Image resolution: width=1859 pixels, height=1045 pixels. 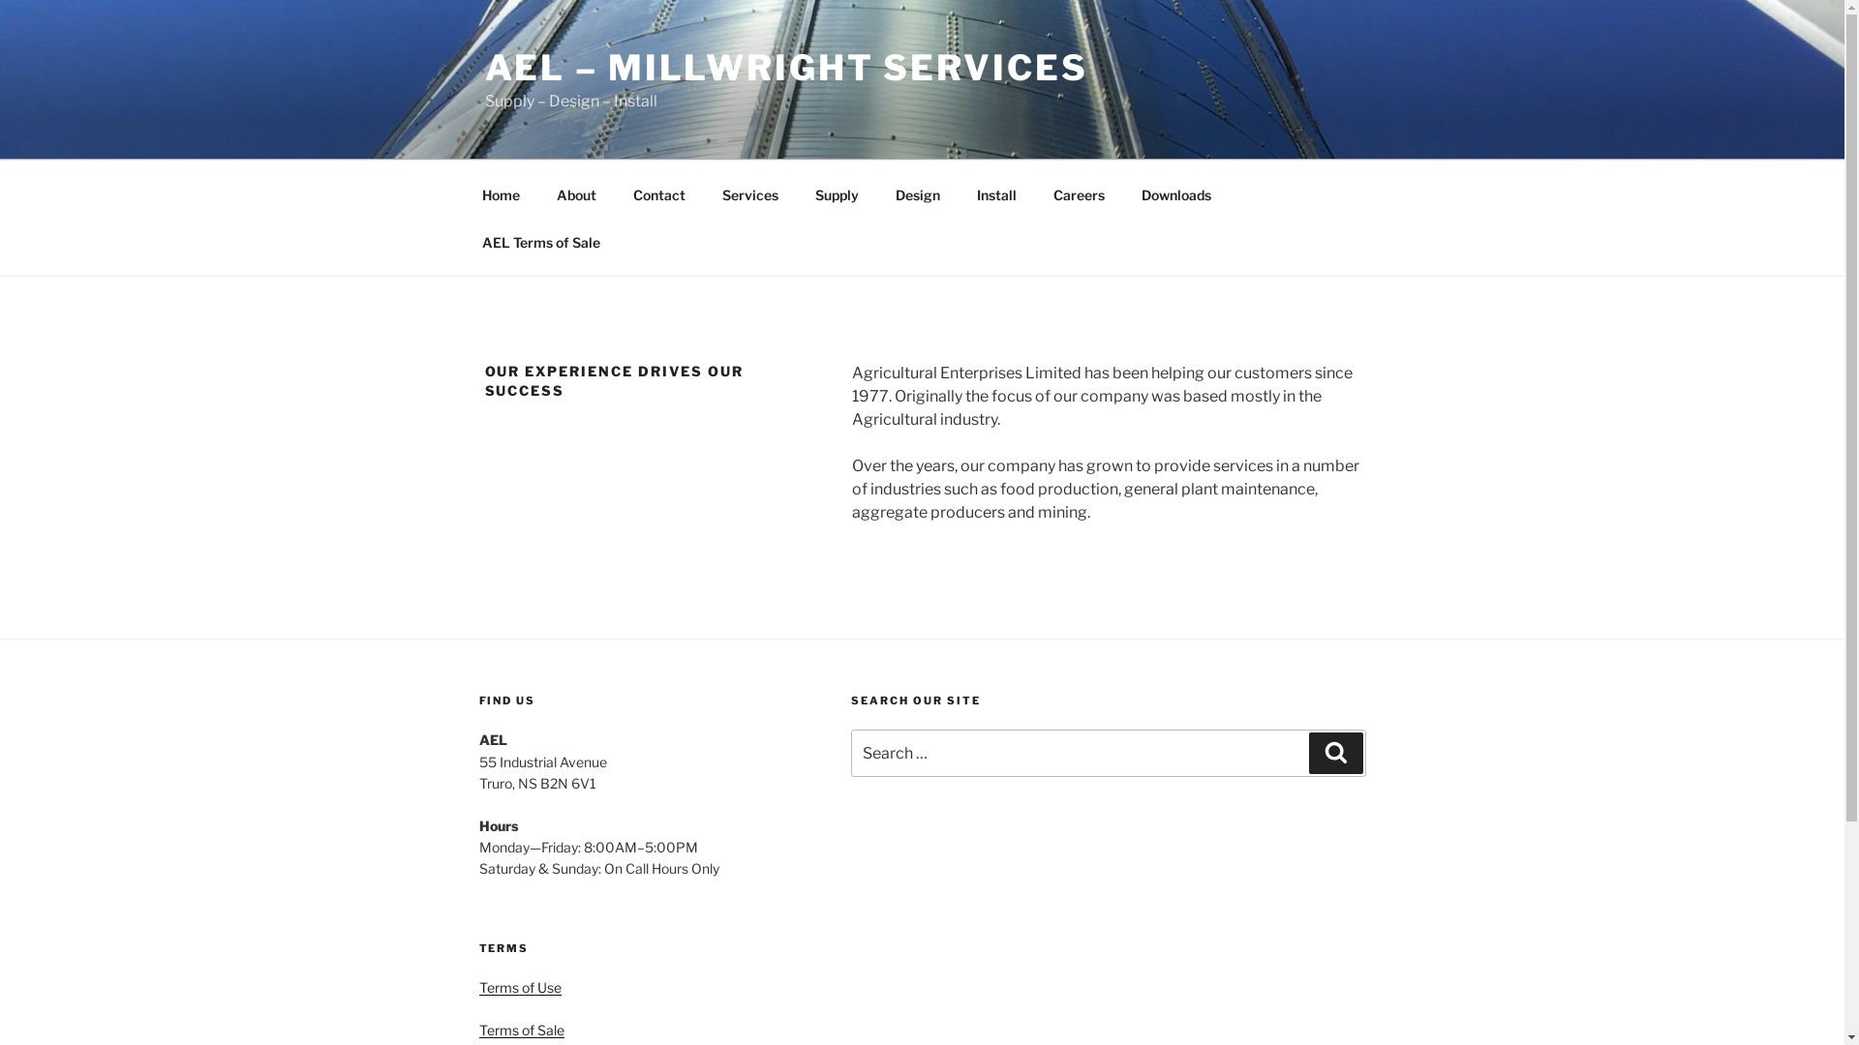 I want to click on AEL Terms of Sale, so click(x=540, y=242).